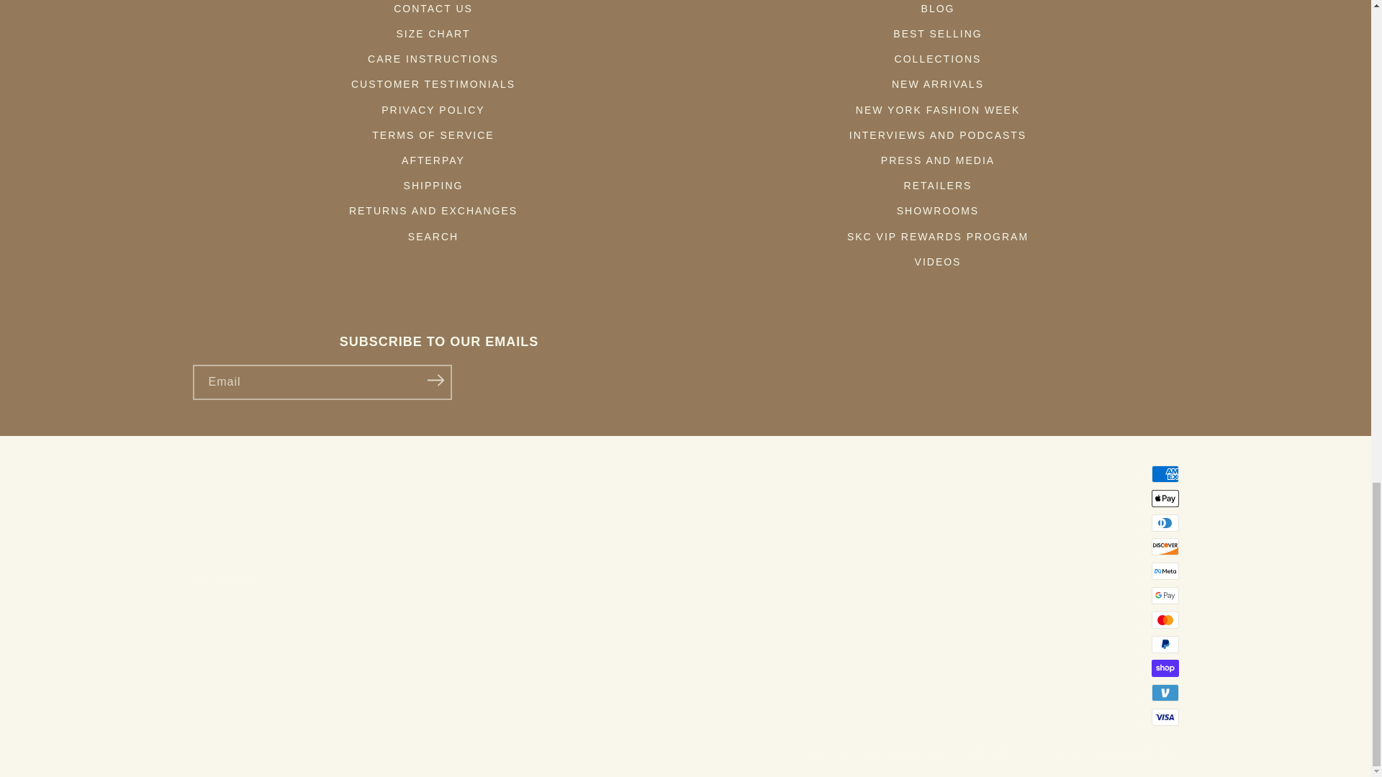 The width and height of the screenshot is (1382, 777). Describe the element at coordinates (1165, 619) in the screenshot. I see `Mastercard` at that location.